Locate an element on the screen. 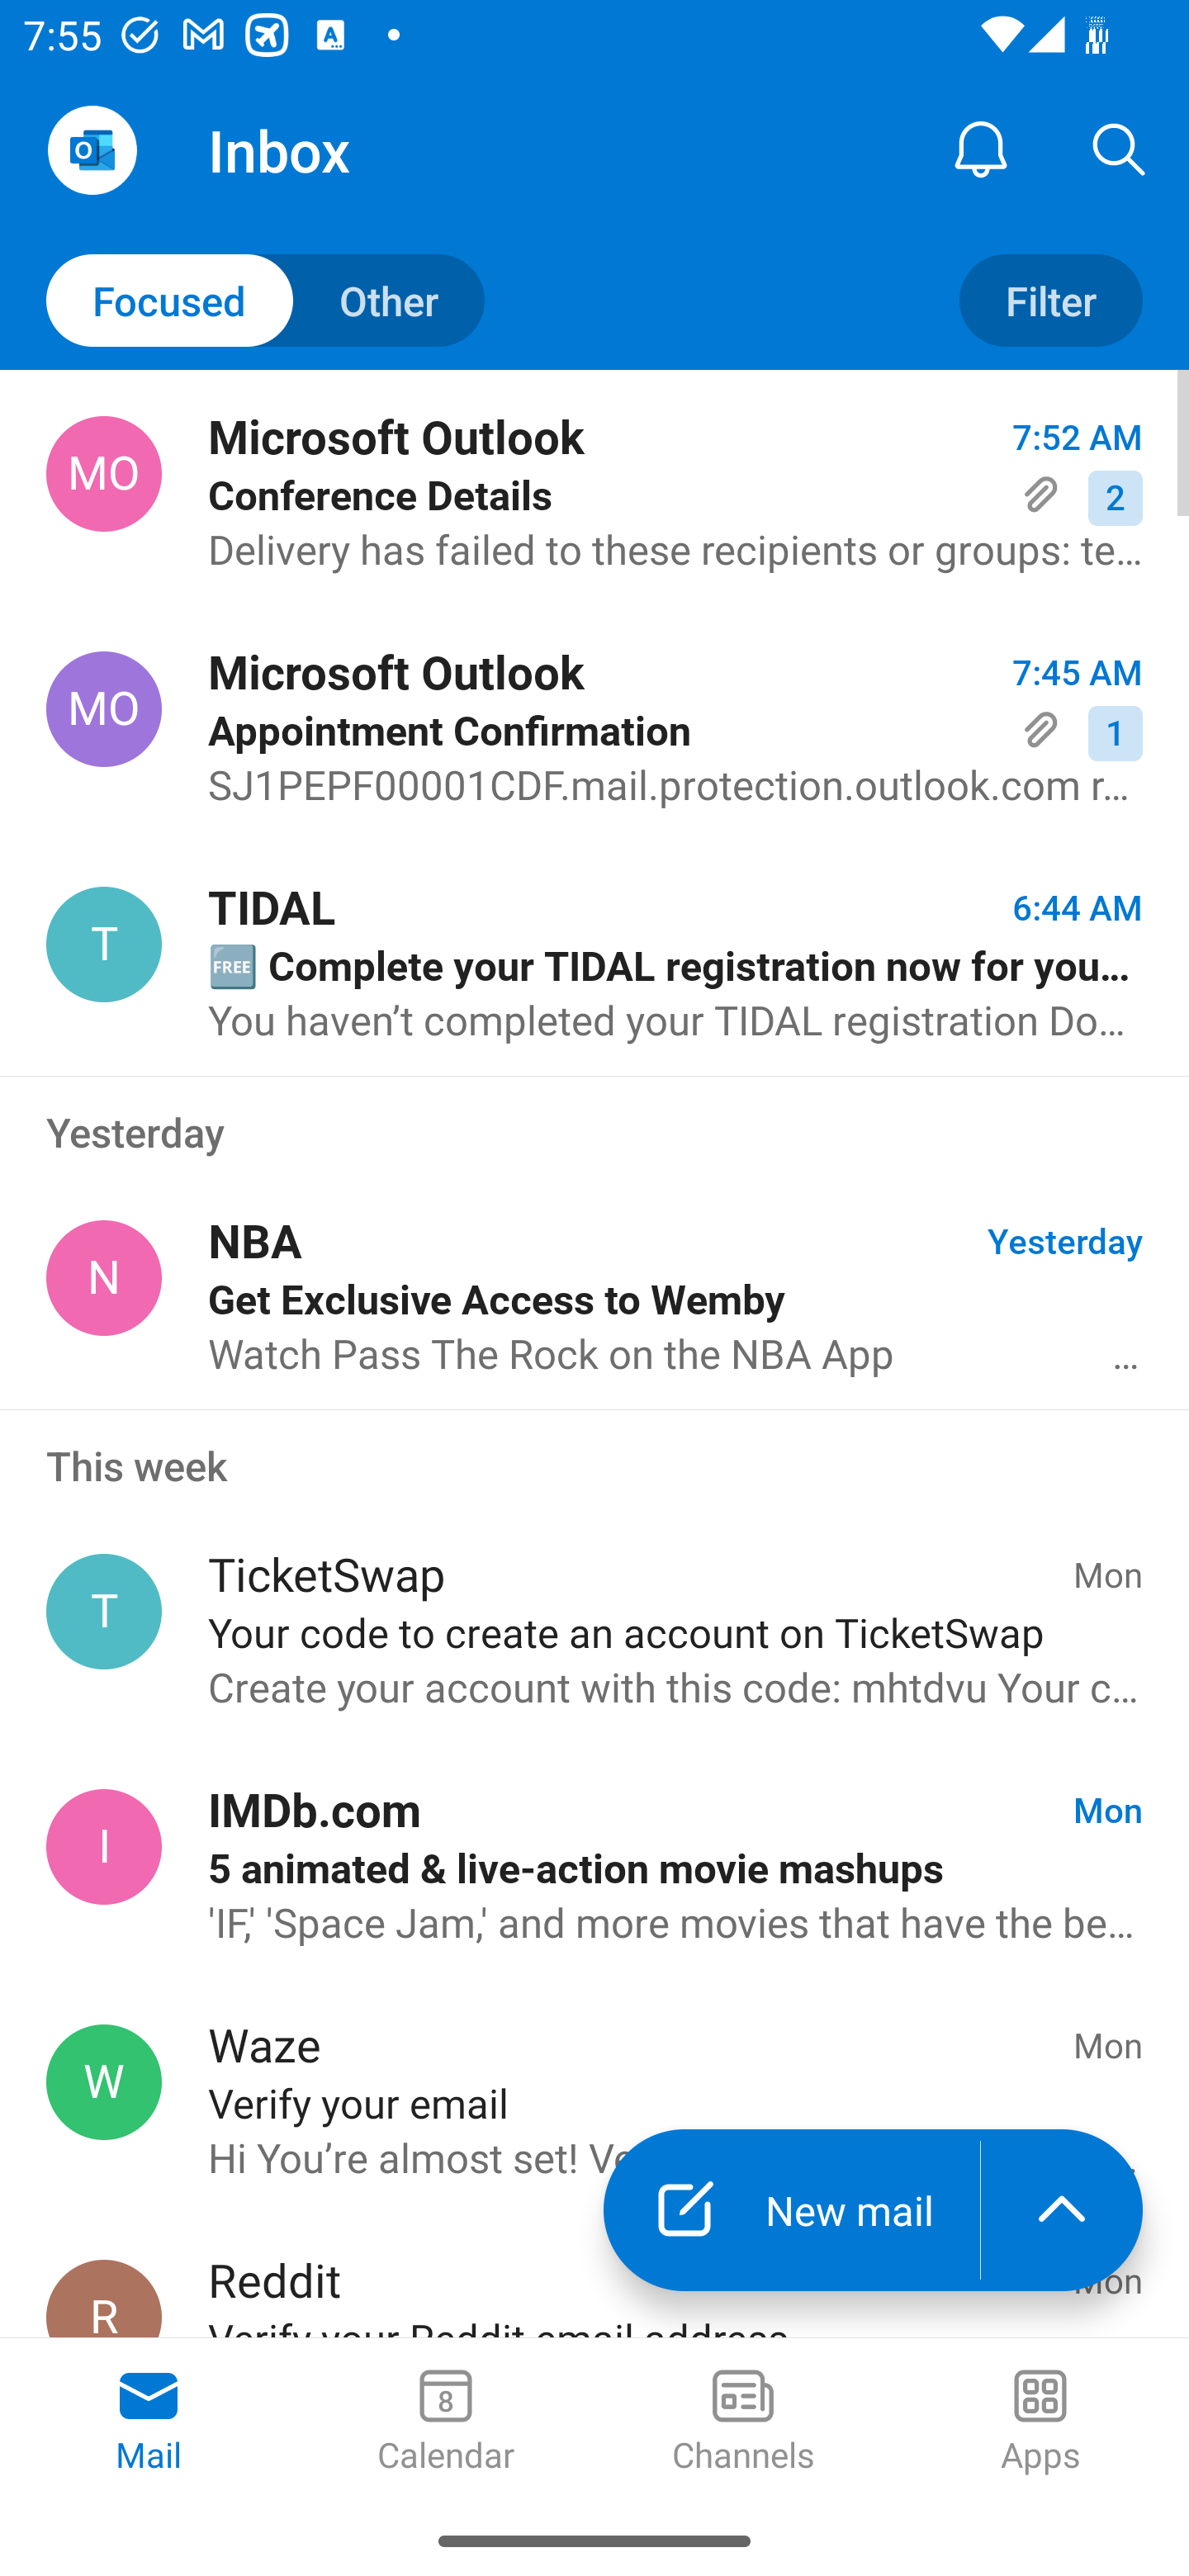 This screenshot has width=1189, height=2576. Search, ,  is located at coordinates (1120, 149).